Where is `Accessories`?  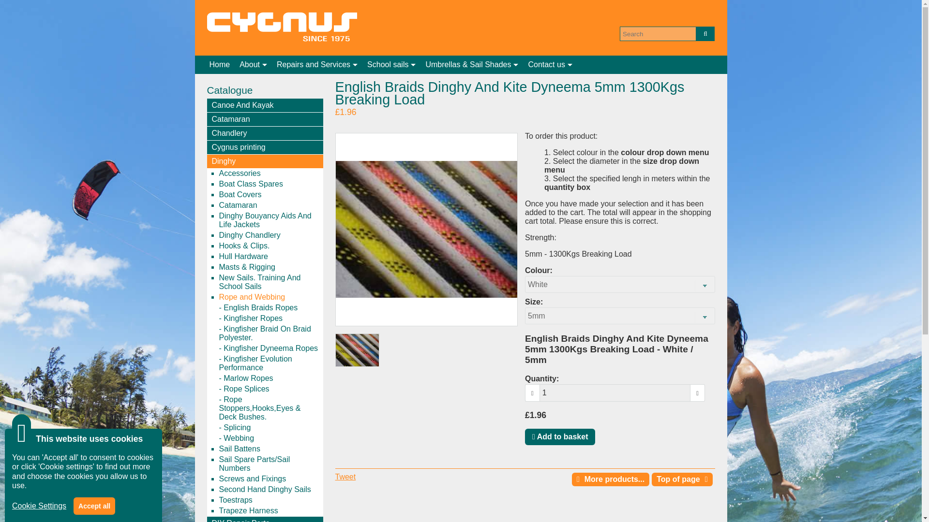 Accessories is located at coordinates (270, 173).